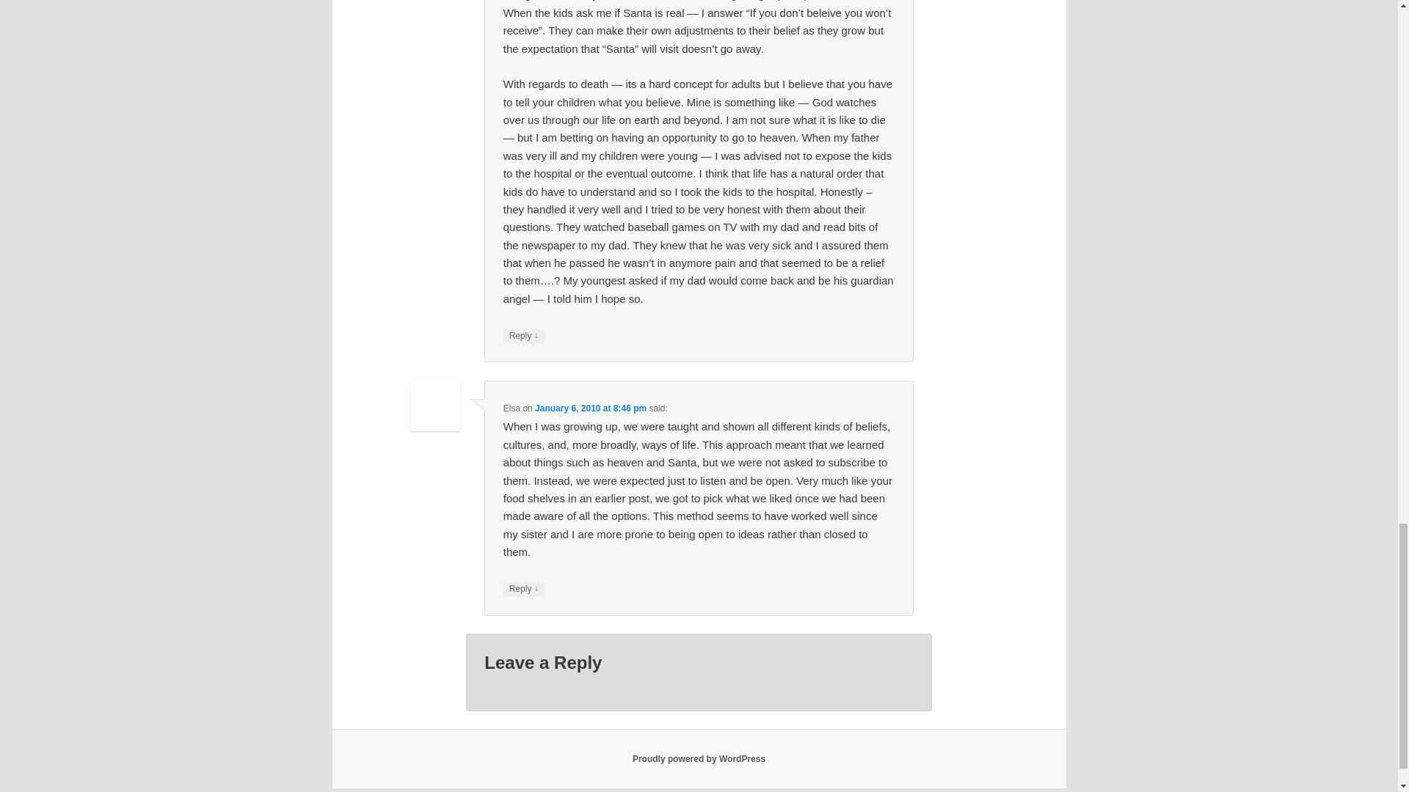 The height and width of the screenshot is (792, 1409). I want to click on Proudly powered by WordPress, so click(699, 759).